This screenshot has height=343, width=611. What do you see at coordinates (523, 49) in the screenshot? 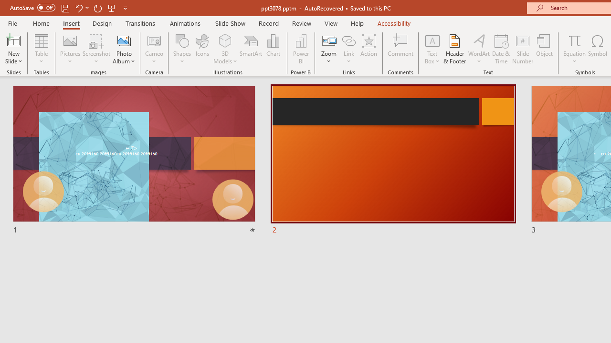
I see `Slide Number` at bounding box center [523, 49].